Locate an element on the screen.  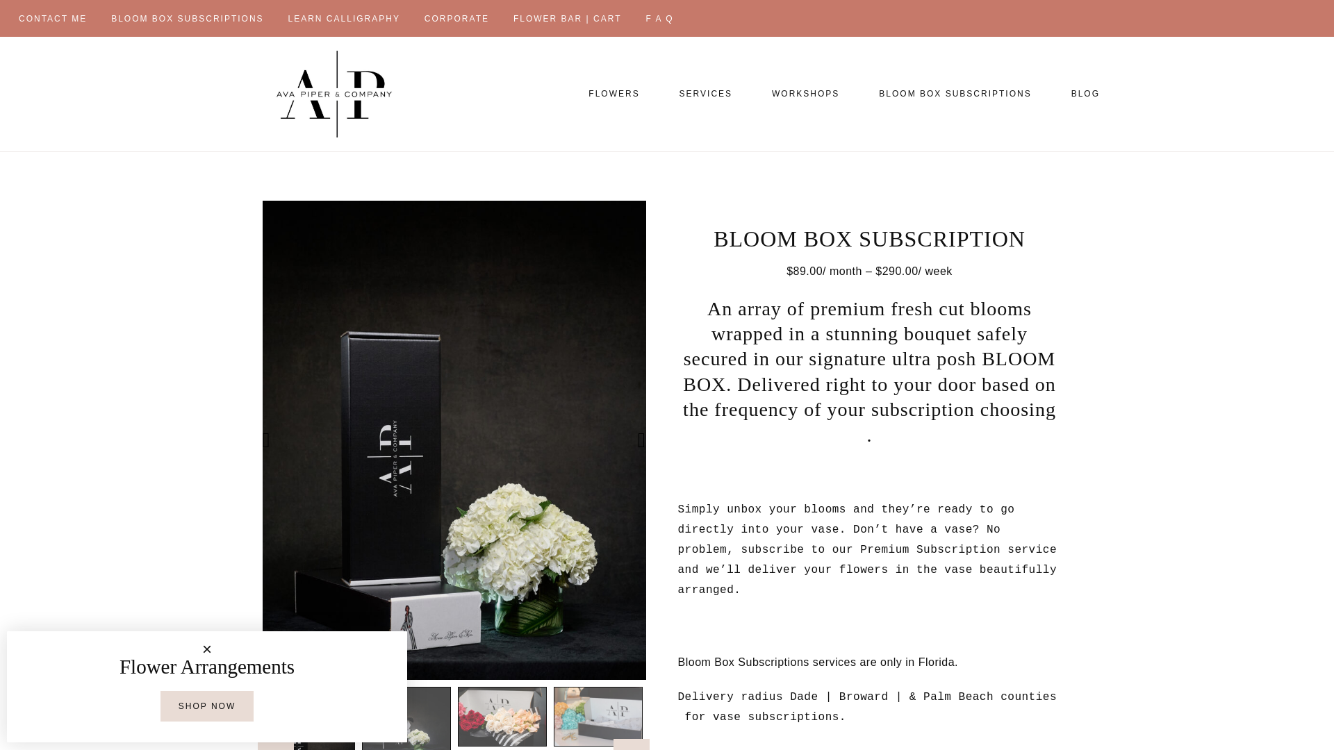
BLOOM BOX SUBSCRIPTIONS is located at coordinates (955, 93).